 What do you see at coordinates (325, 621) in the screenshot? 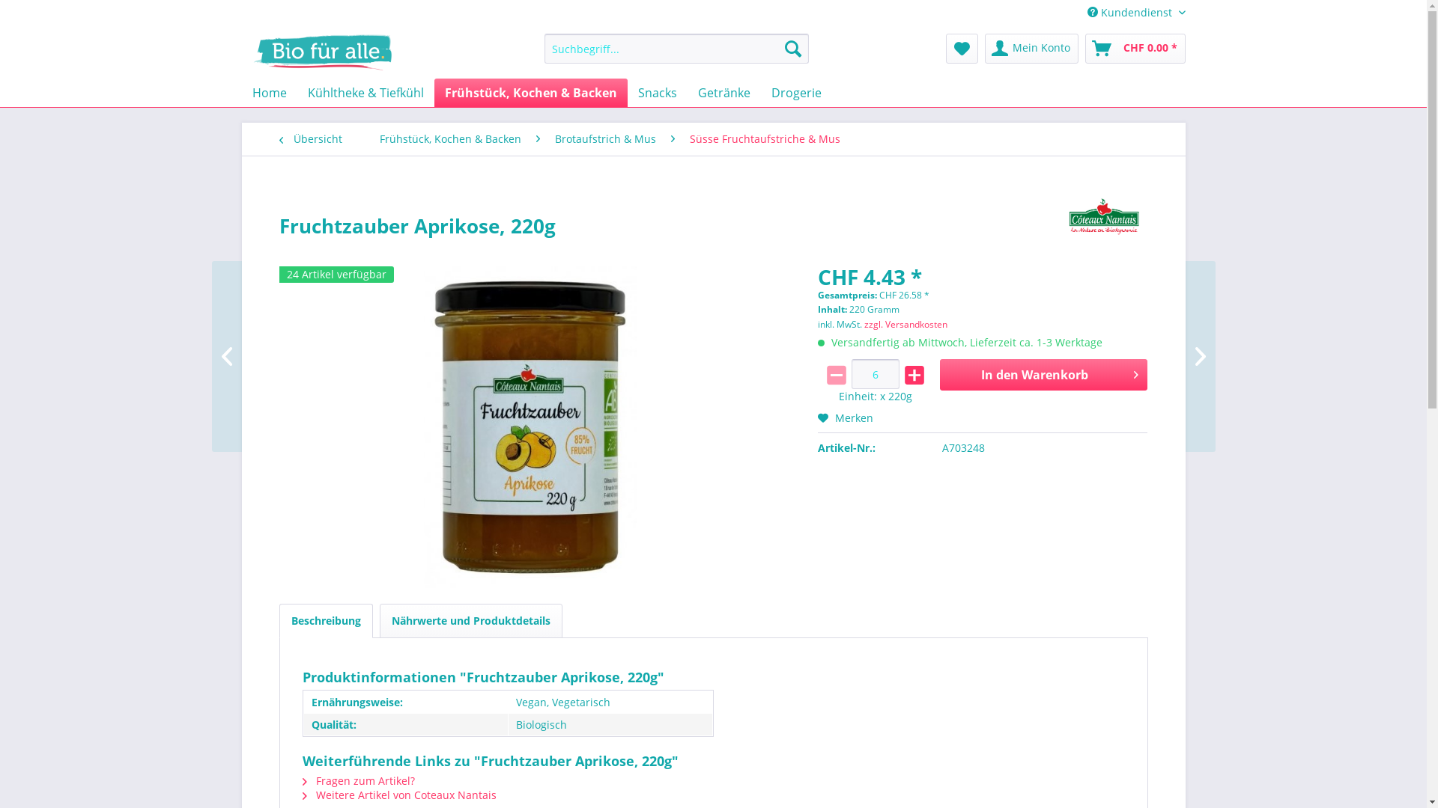
I see `Beschreibung` at bounding box center [325, 621].